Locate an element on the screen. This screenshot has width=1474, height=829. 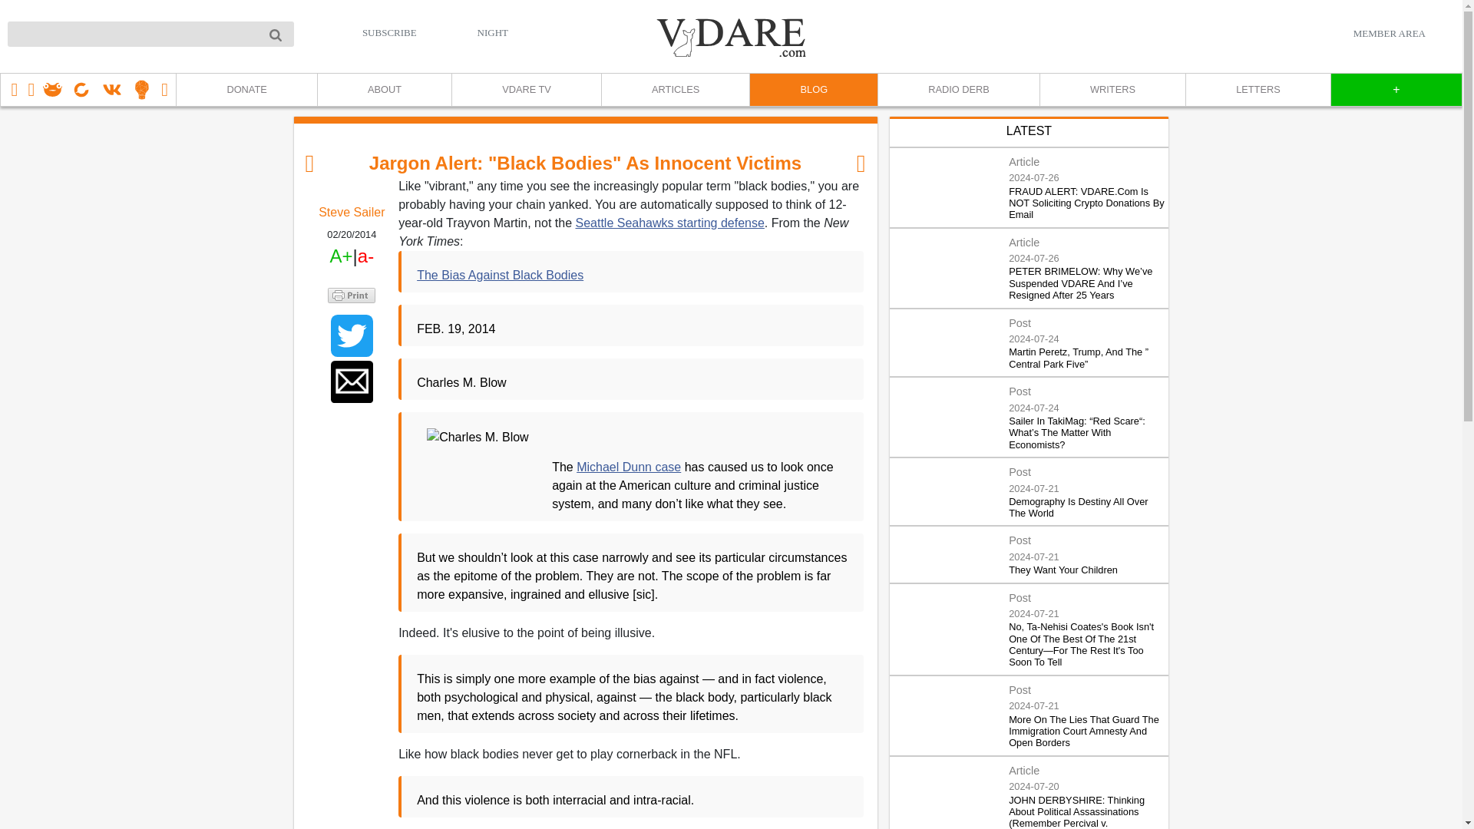
BLOG is located at coordinates (812, 90).